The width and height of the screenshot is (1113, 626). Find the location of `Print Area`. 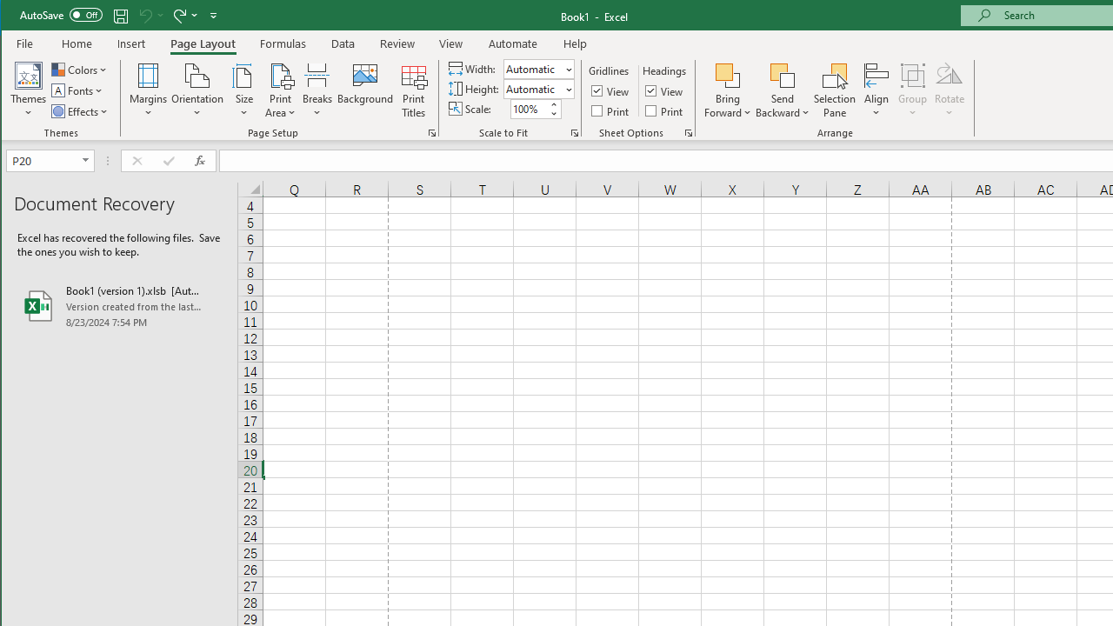

Print Area is located at coordinates (281, 90).